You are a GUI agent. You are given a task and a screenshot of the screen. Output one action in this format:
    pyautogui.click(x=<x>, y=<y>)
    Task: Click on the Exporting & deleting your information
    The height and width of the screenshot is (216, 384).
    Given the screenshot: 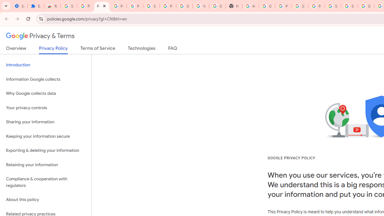 What is the action you would take?
    pyautogui.click(x=46, y=151)
    